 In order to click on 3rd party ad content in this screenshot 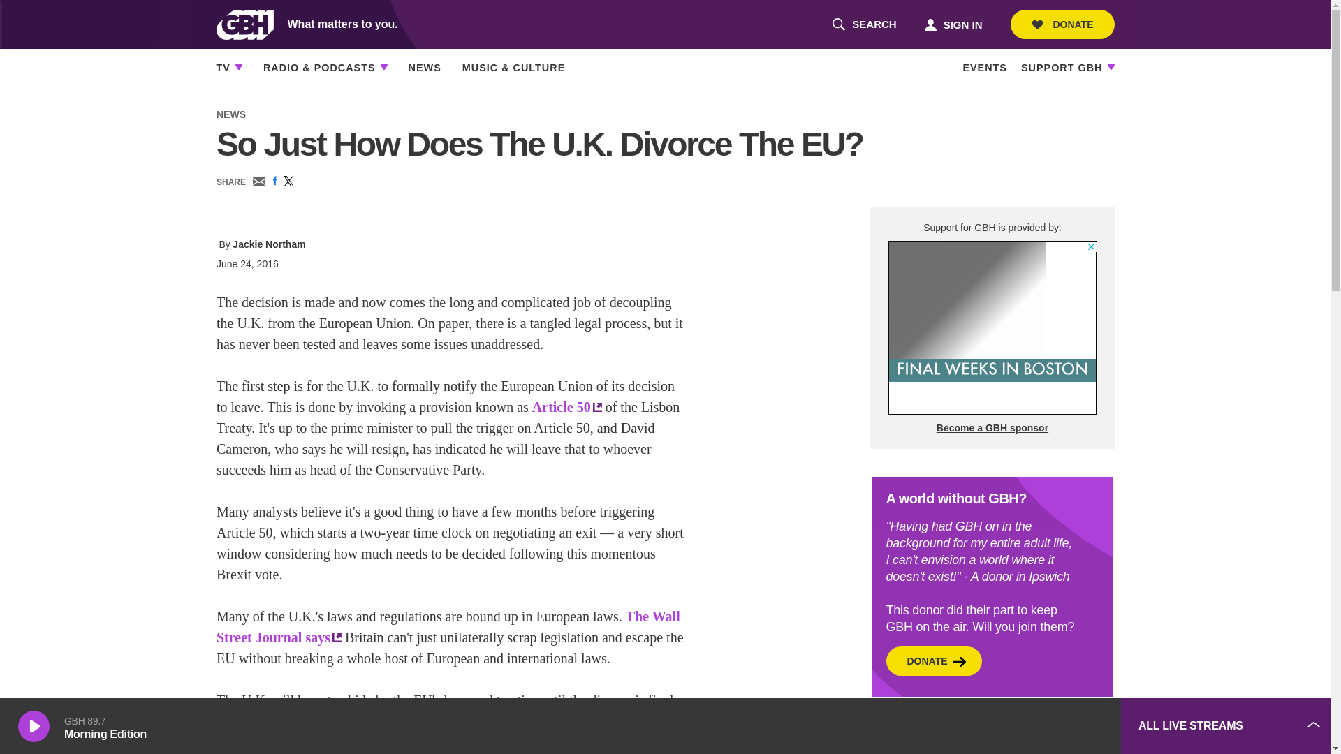, I will do `click(1062, 24)`.